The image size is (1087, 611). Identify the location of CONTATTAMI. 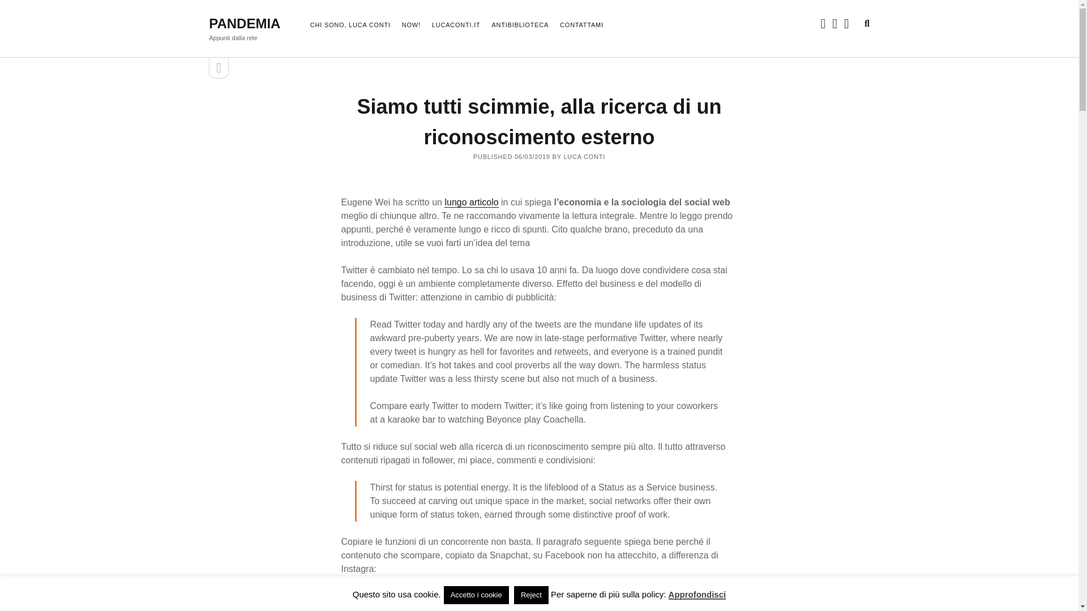
(581, 25).